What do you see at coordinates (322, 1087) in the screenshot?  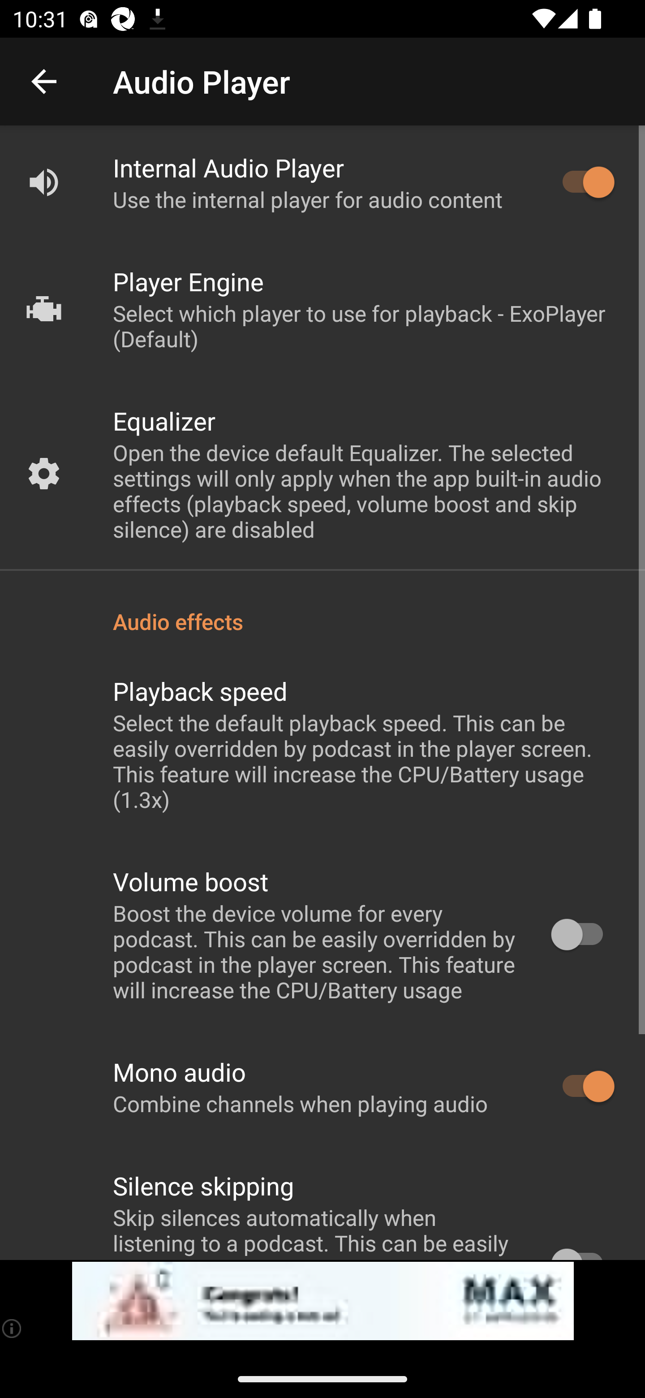 I see `Mono audio Combine channels when playing audio` at bounding box center [322, 1087].